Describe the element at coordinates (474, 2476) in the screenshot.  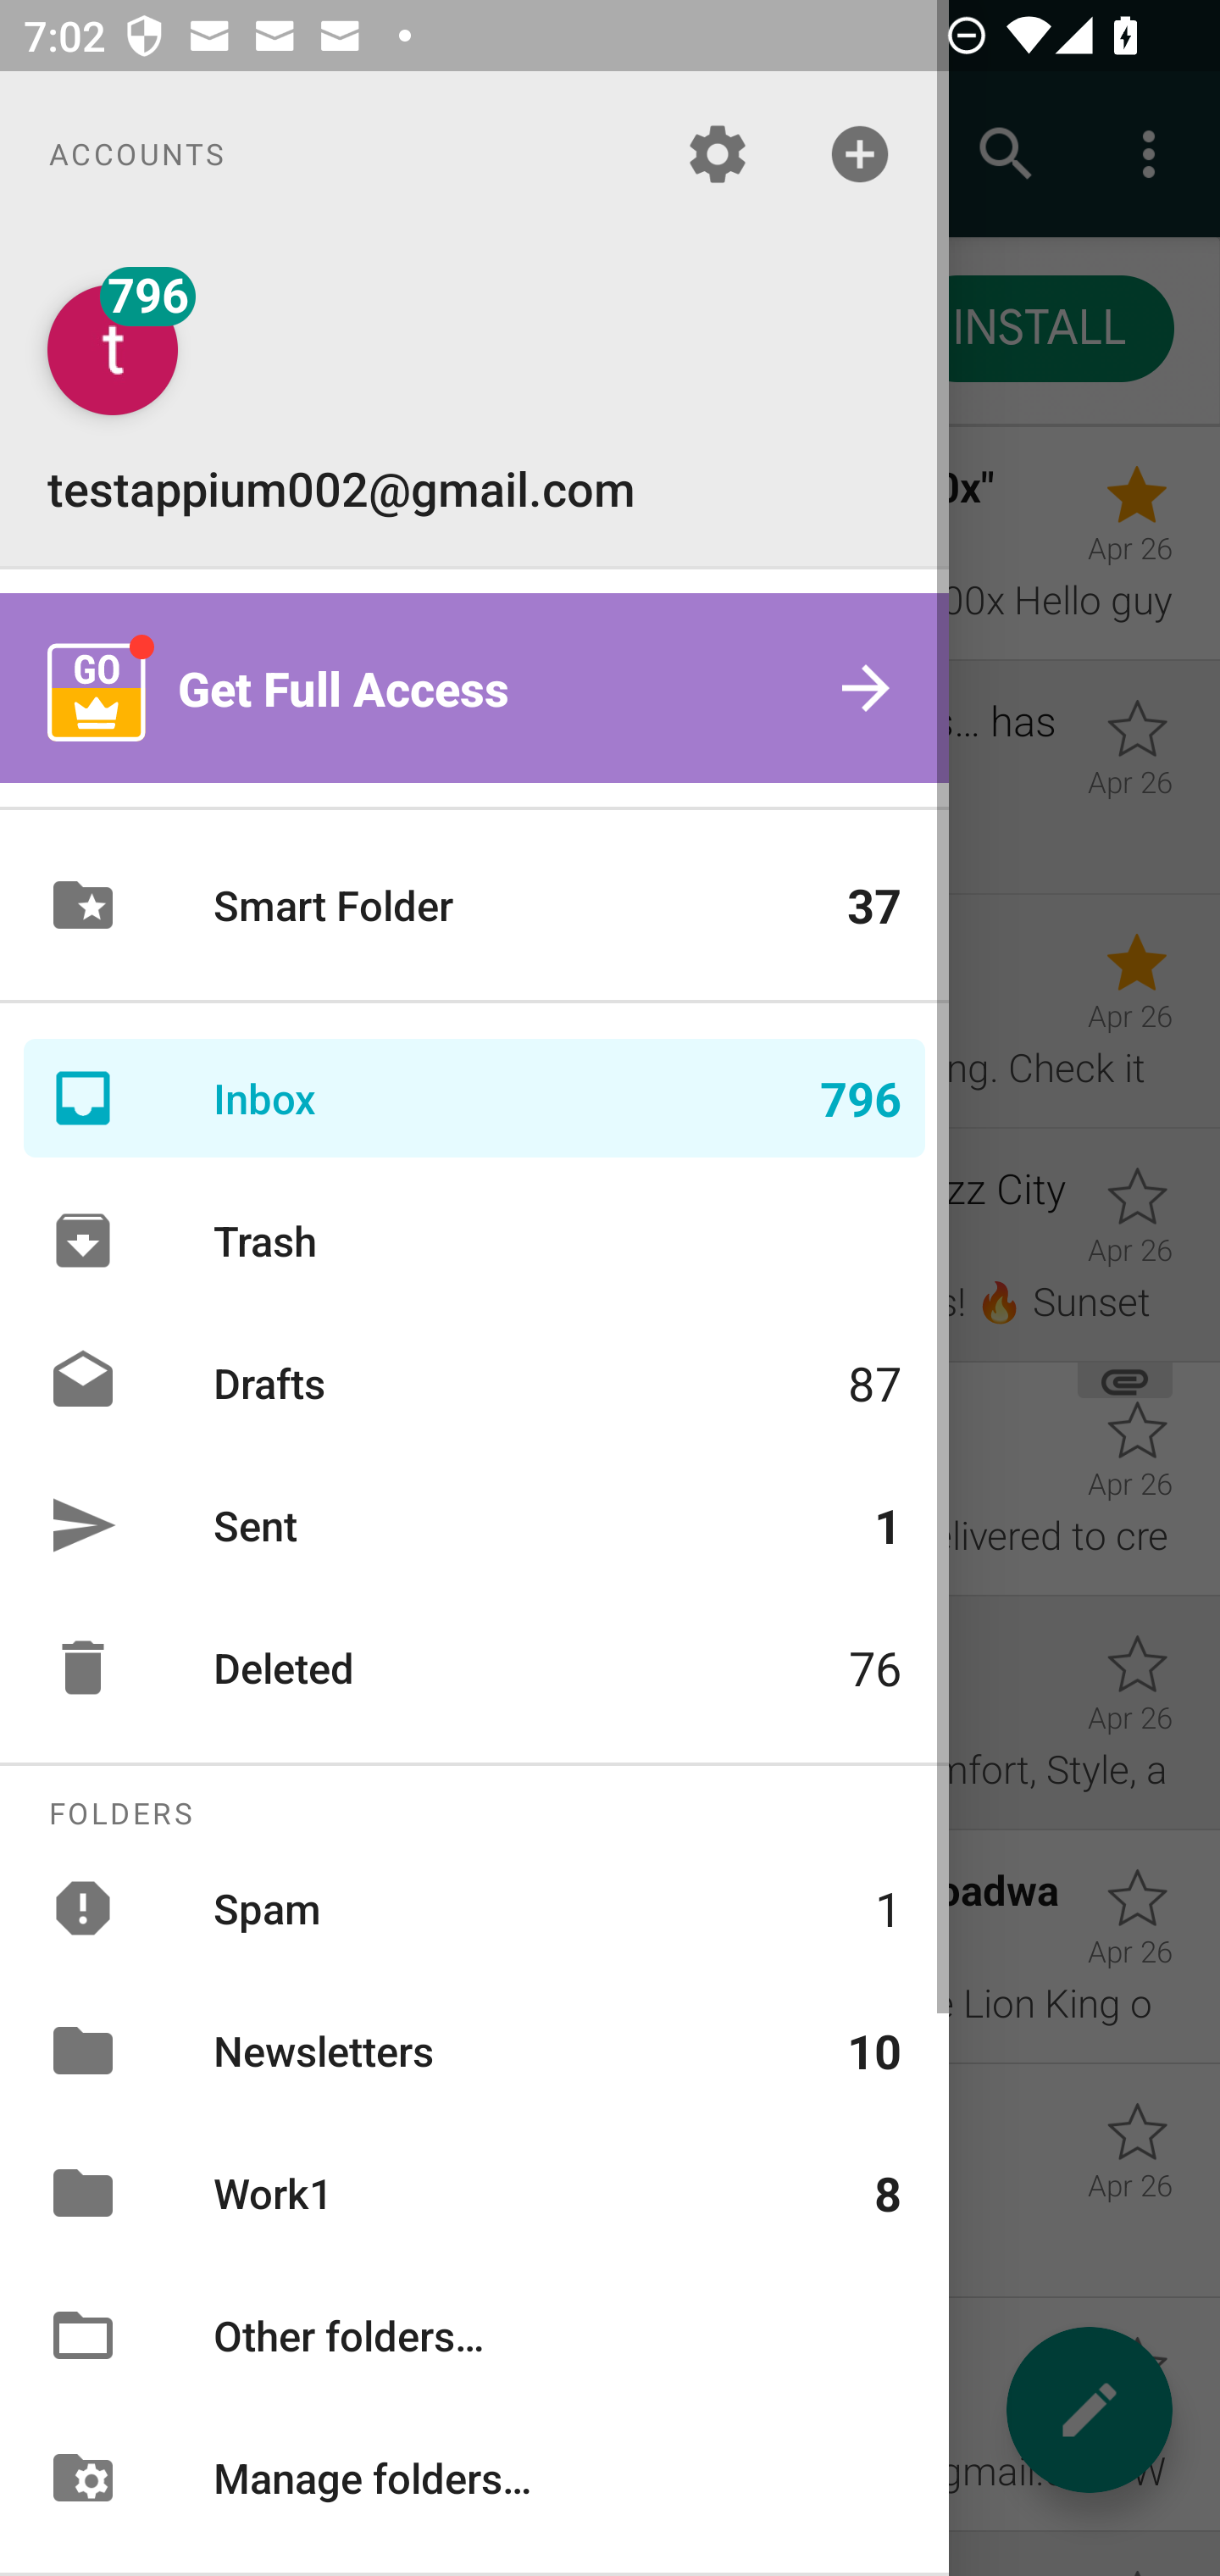
I see `Manage folders…` at that location.